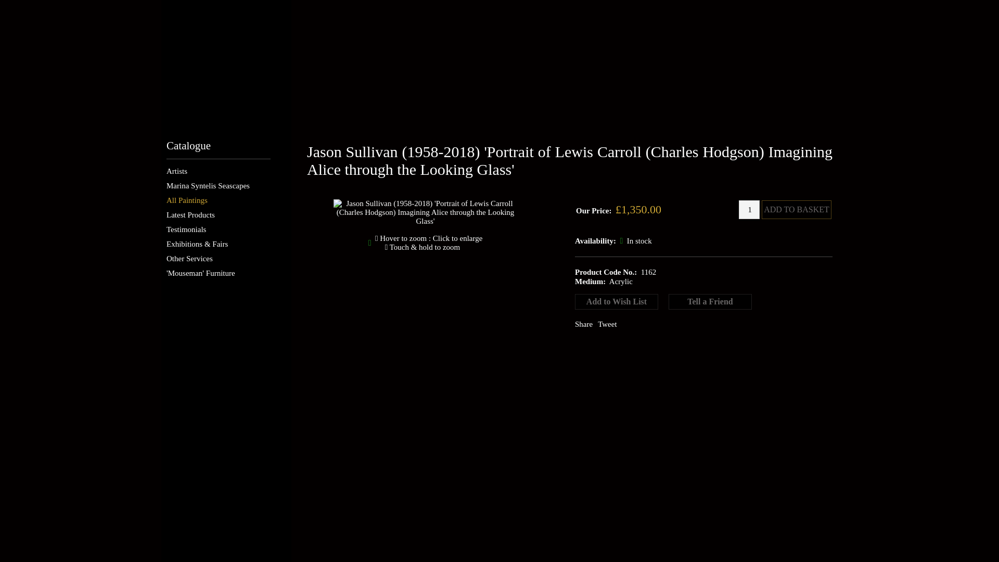  What do you see at coordinates (796, 209) in the screenshot?
I see `ADD TO BASKET` at bounding box center [796, 209].